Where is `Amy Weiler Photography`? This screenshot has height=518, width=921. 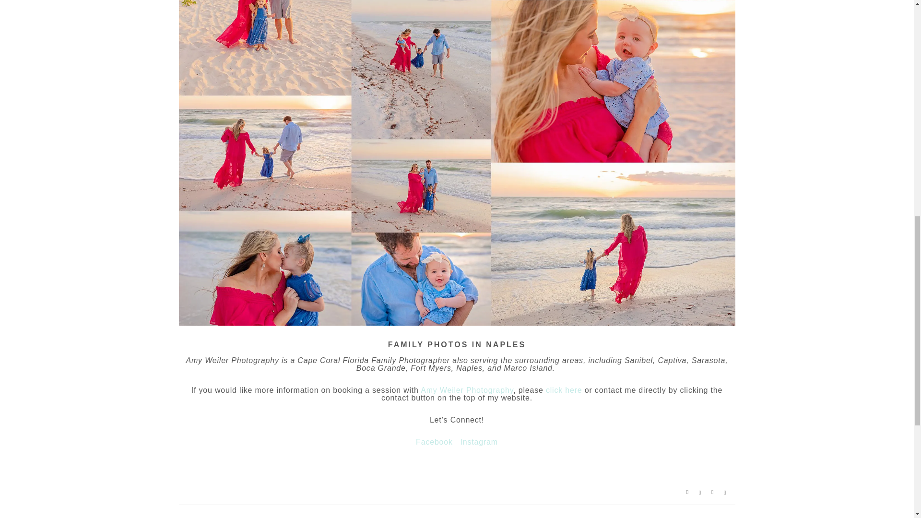
Amy Weiler Photography is located at coordinates (467, 389).